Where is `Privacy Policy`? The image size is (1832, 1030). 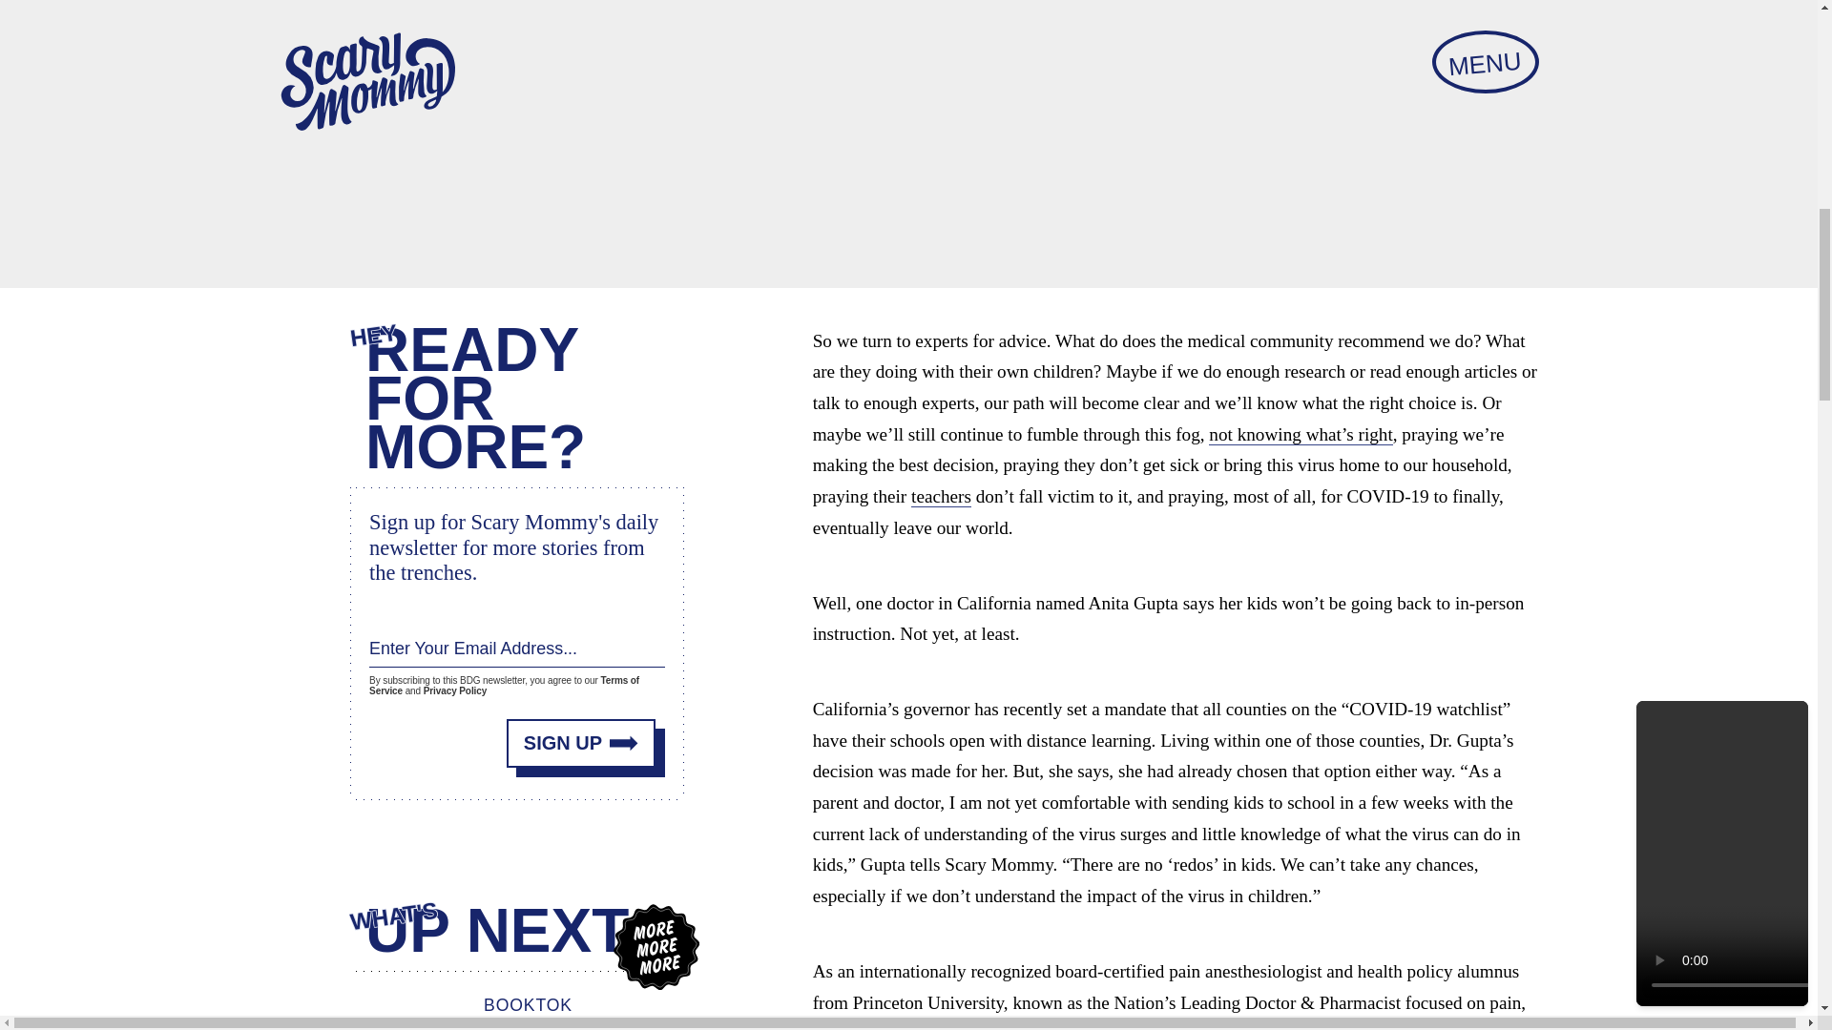 Privacy Policy is located at coordinates (454, 690).